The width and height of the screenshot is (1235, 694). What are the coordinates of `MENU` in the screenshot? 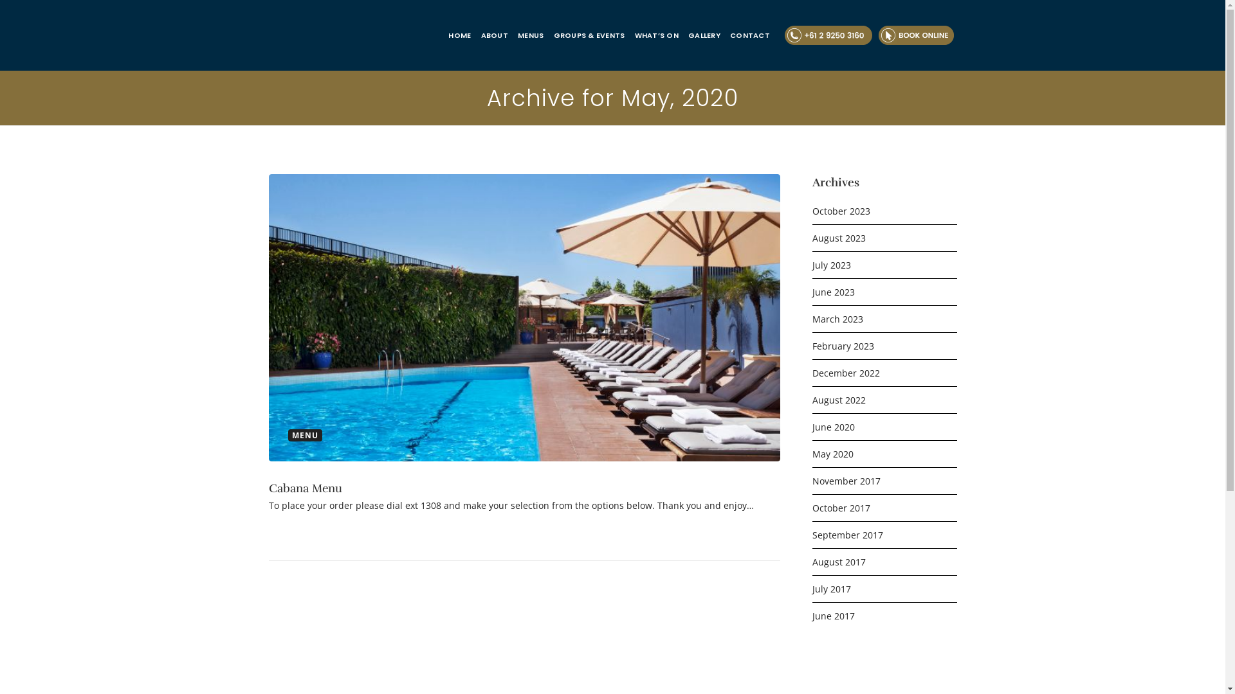 It's located at (305, 436).